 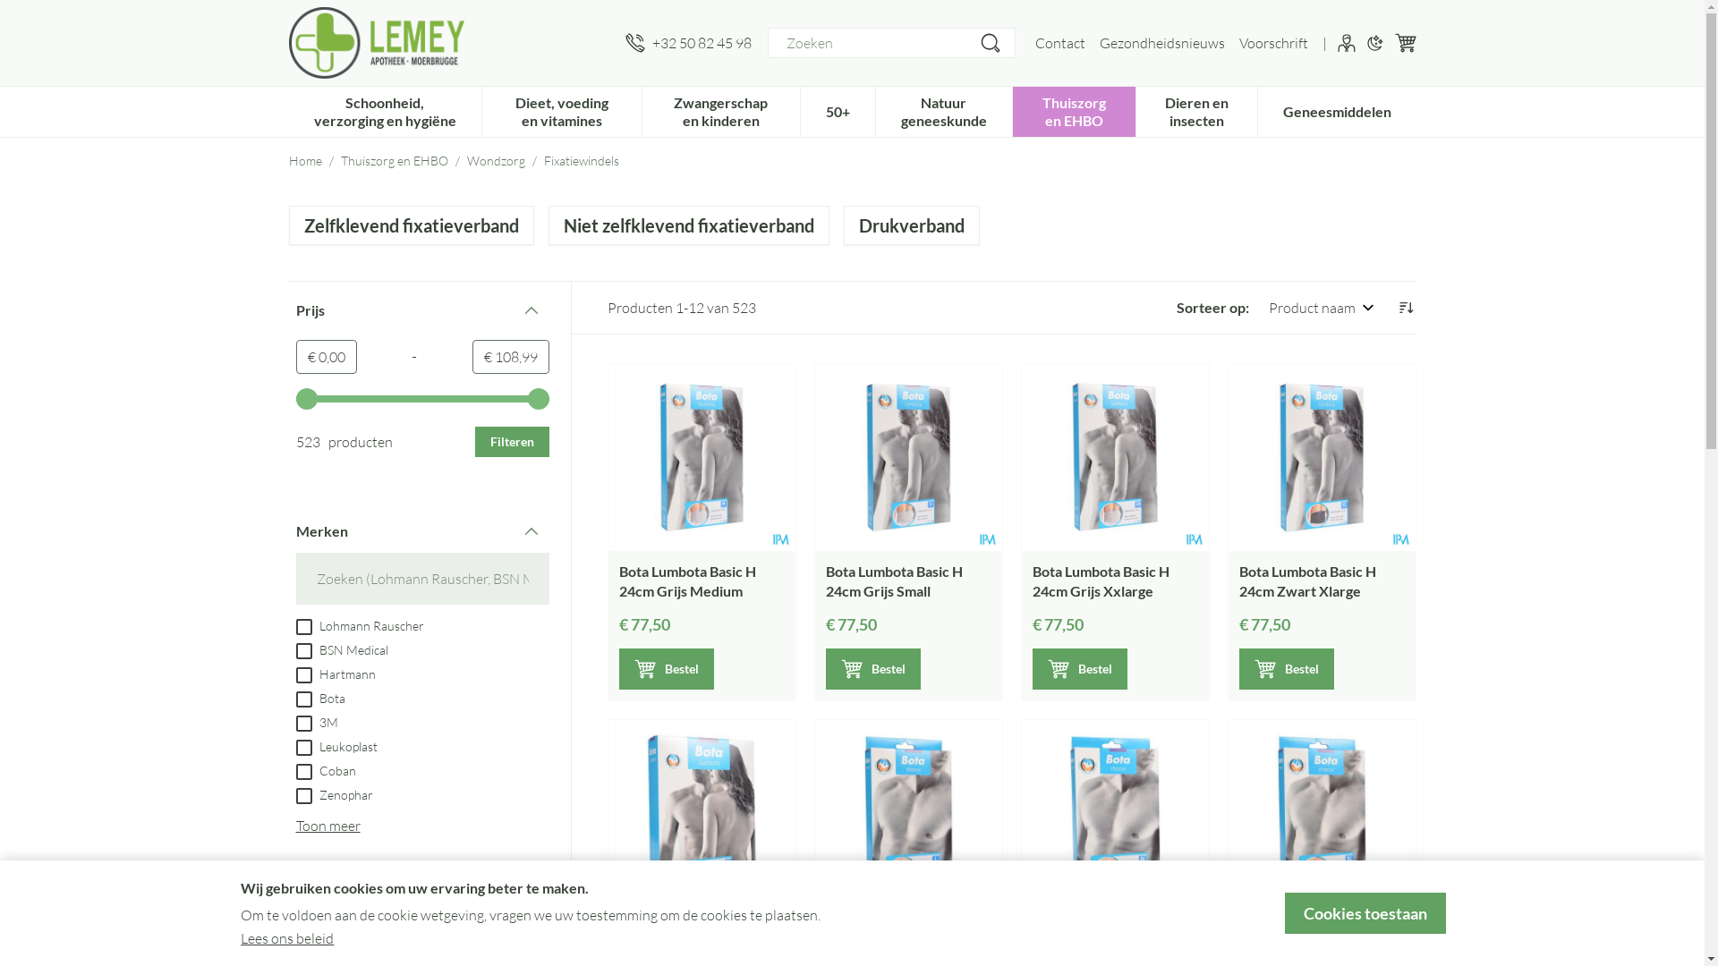 What do you see at coordinates (1405, 308) in the screenshot?
I see `Aflopende richting instellen` at bounding box center [1405, 308].